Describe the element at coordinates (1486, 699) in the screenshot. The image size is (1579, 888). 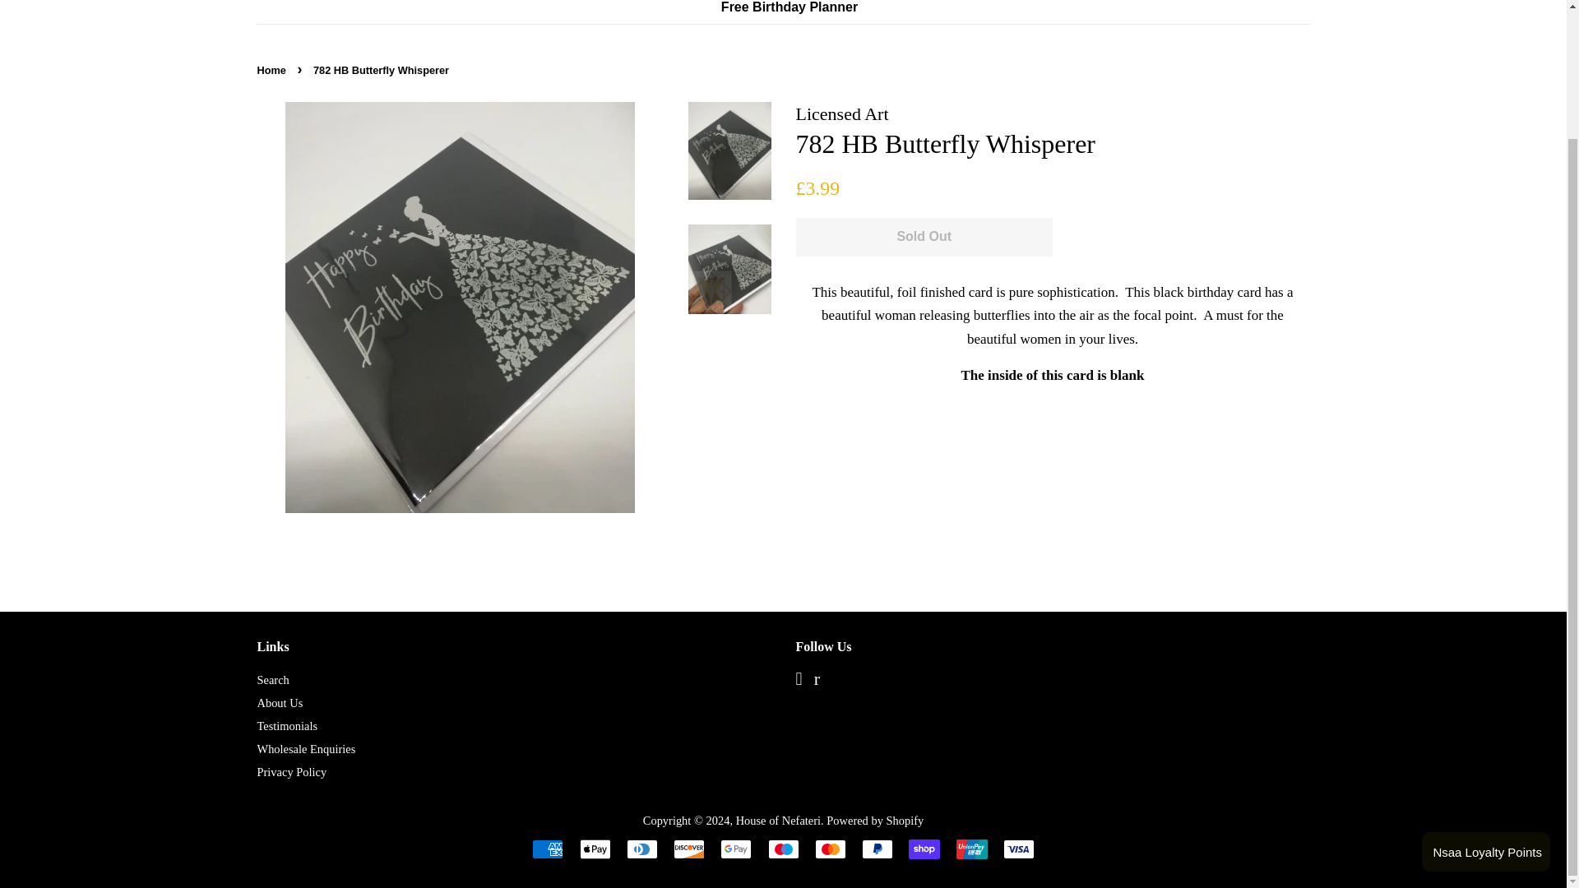
I see `LoyaltyLion beacon` at that location.